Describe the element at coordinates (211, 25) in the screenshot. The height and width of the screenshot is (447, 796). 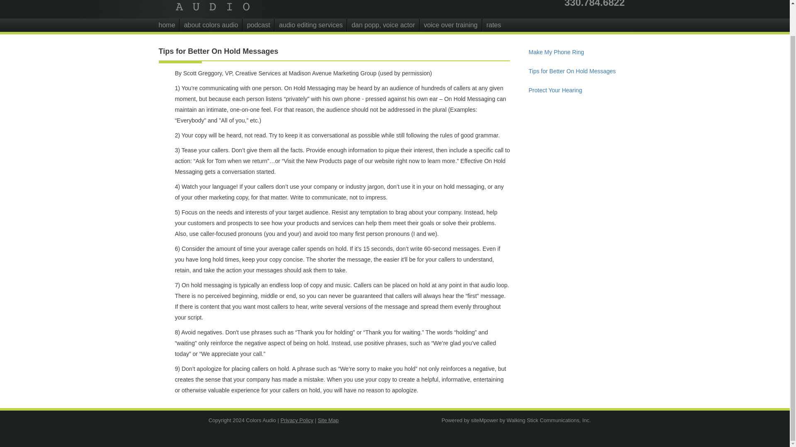
I see `about colors audio` at that location.